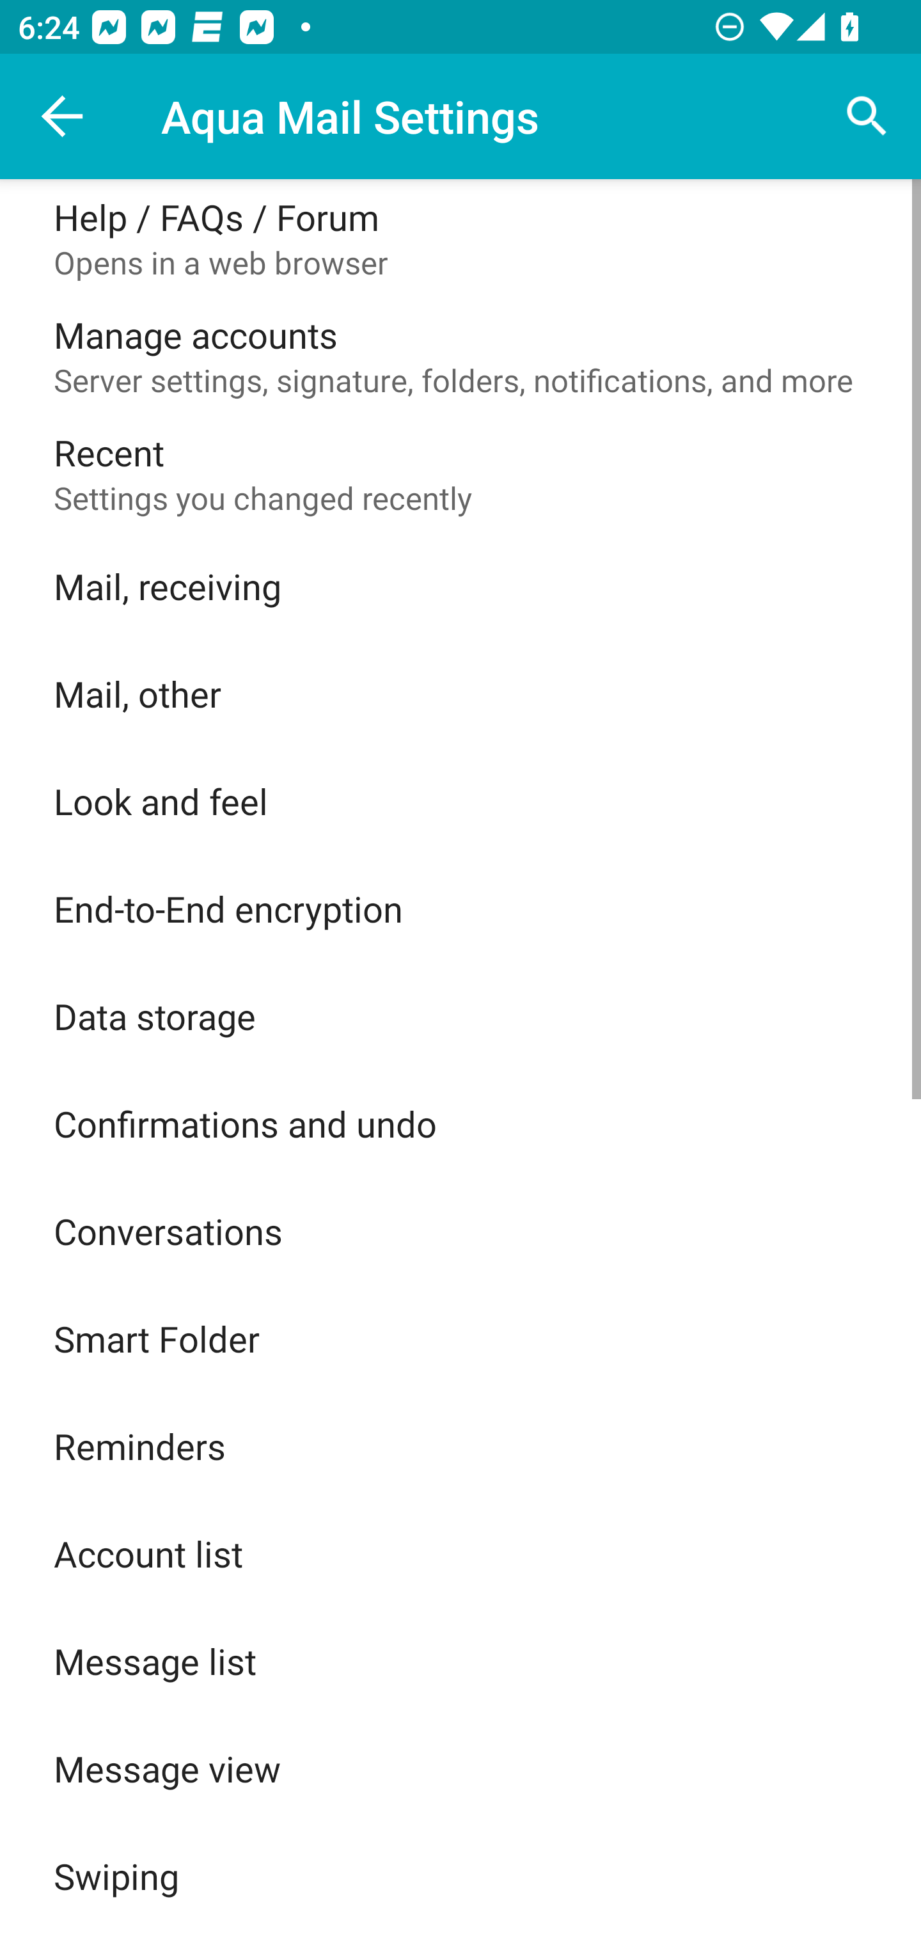  Describe the element at coordinates (460, 1661) in the screenshot. I see `Message list` at that location.